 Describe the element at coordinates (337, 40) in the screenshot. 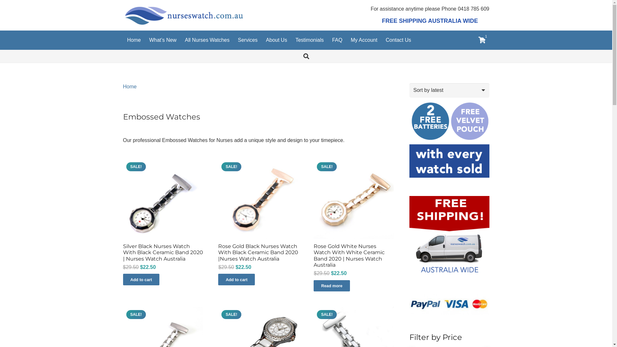

I see `FAQ` at that location.